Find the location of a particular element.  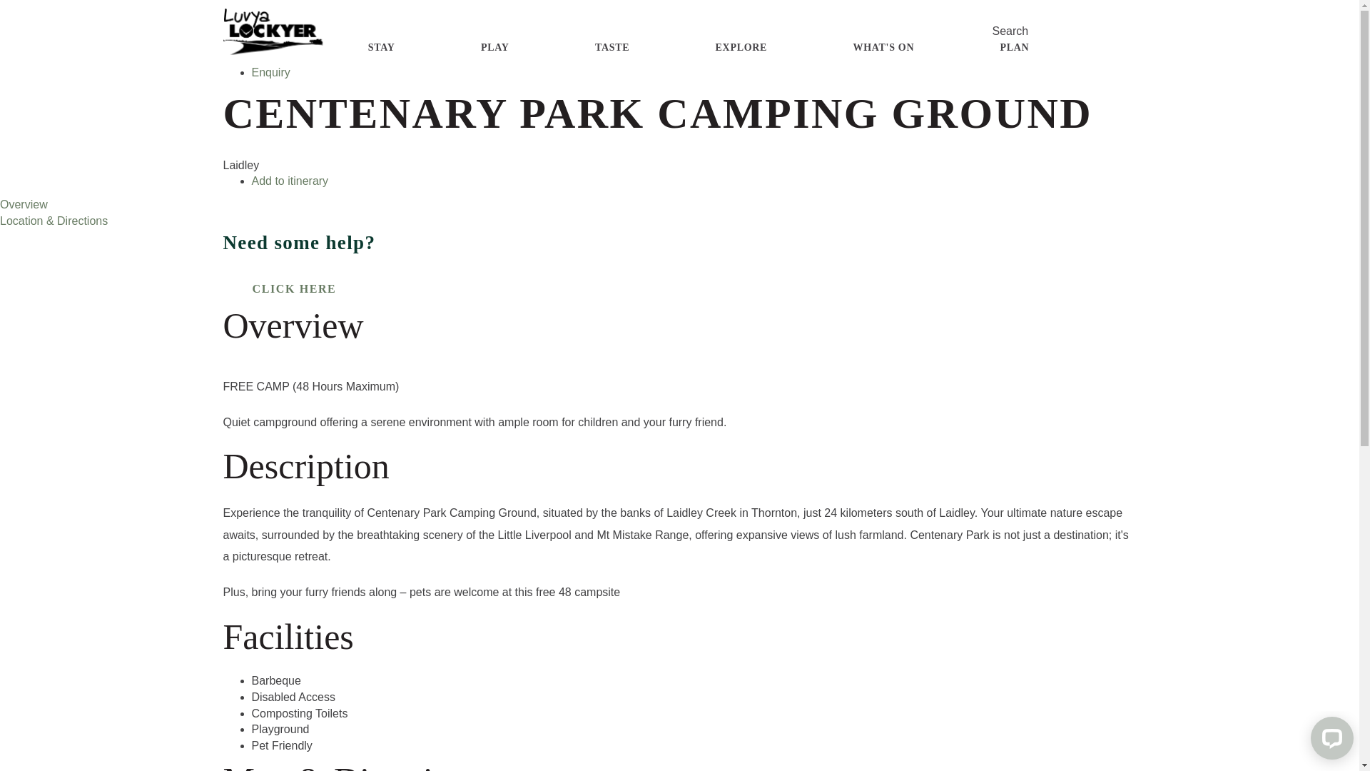

STAY is located at coordinates (382, 48).